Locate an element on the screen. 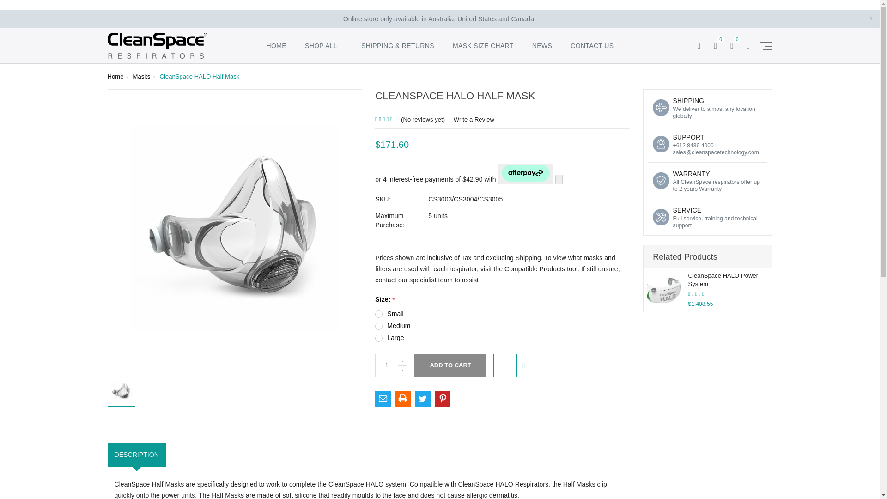 Image resolution: width=887 pixels, height=499 pixels. Write a Review is located at coordinates (474, 119).